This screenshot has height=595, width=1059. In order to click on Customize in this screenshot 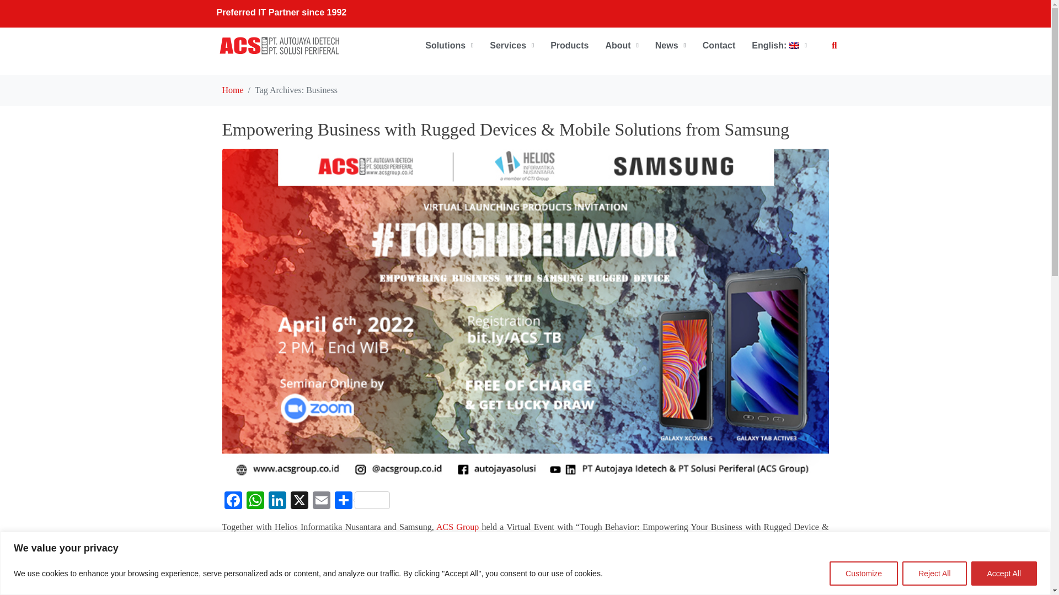, I will do `click(864, 573)`.